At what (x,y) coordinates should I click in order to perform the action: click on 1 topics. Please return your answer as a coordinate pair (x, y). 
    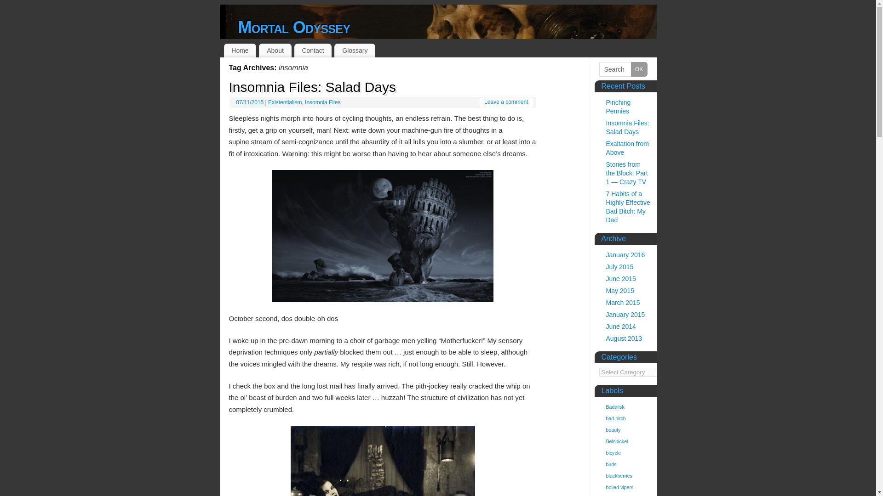
    Looking at the image, I should click on (616, 418).